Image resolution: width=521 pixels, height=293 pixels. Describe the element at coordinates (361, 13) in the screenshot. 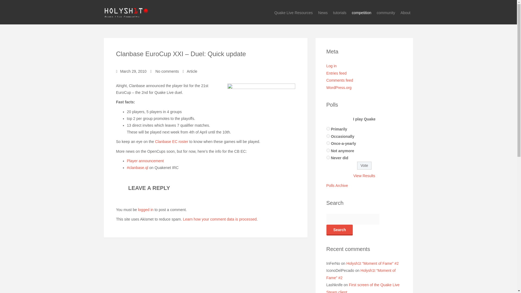

I see `competition` at that location.